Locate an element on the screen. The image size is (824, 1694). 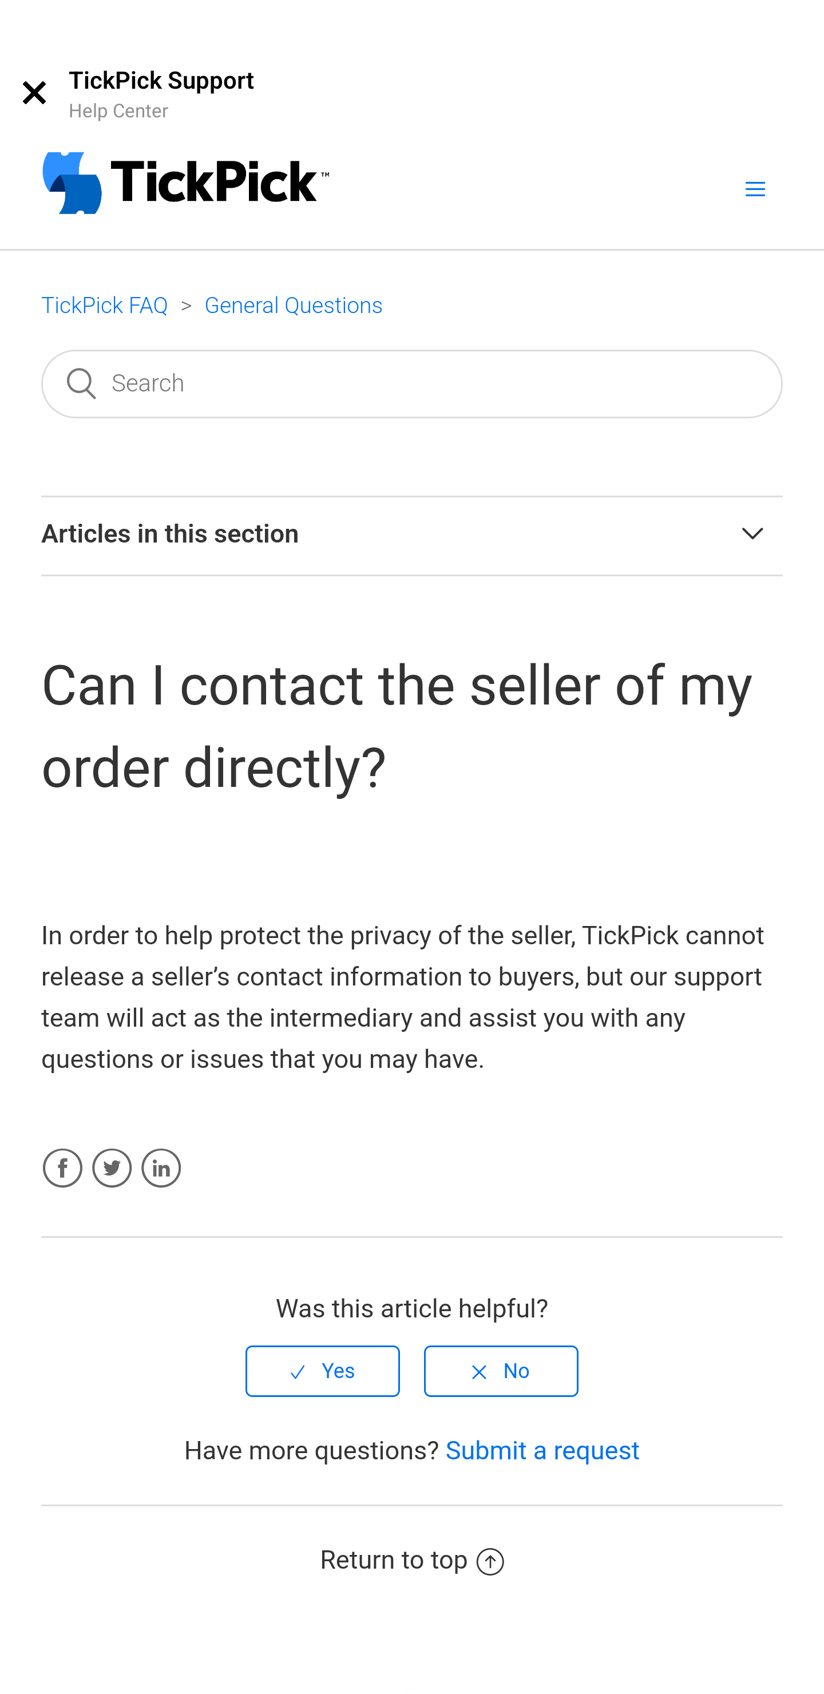
 Twitter  Twitter is located at coordinates (111, 1169).